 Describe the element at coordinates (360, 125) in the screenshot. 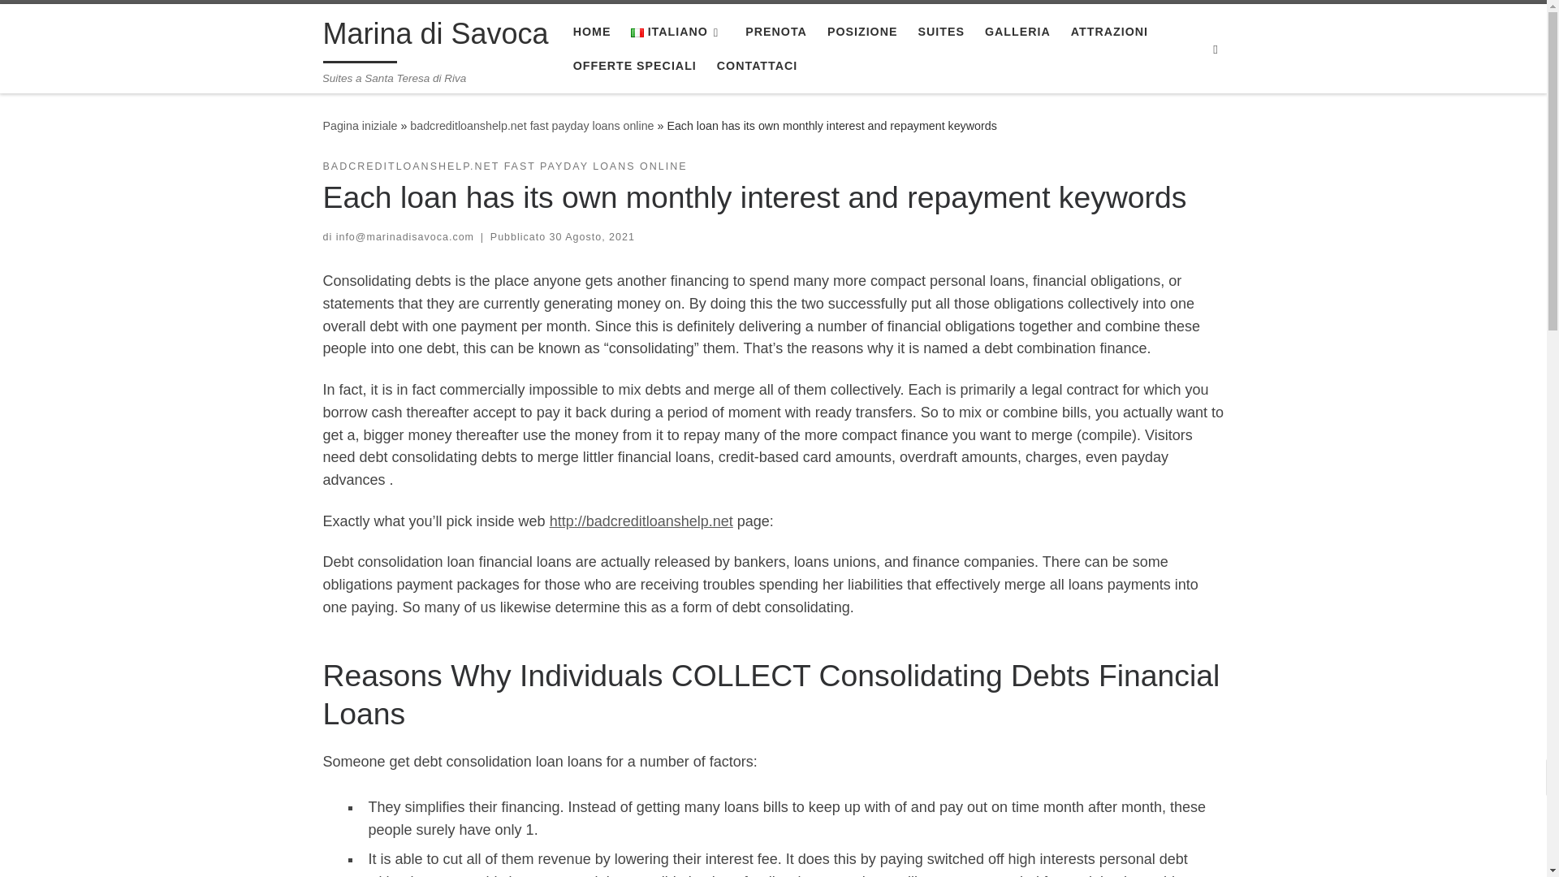

I see `Marina di Savoca` at that location.